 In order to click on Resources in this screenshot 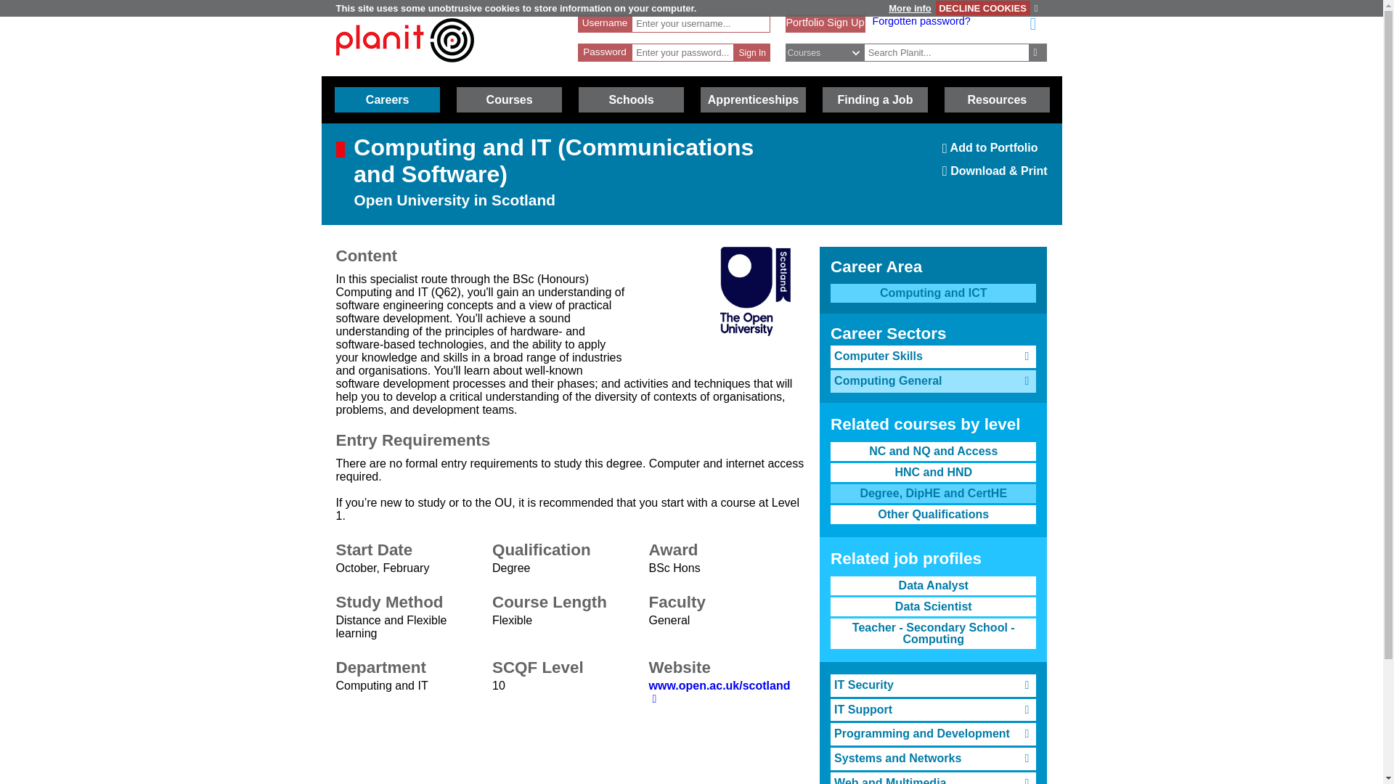, I will do `click(997, 99)`.